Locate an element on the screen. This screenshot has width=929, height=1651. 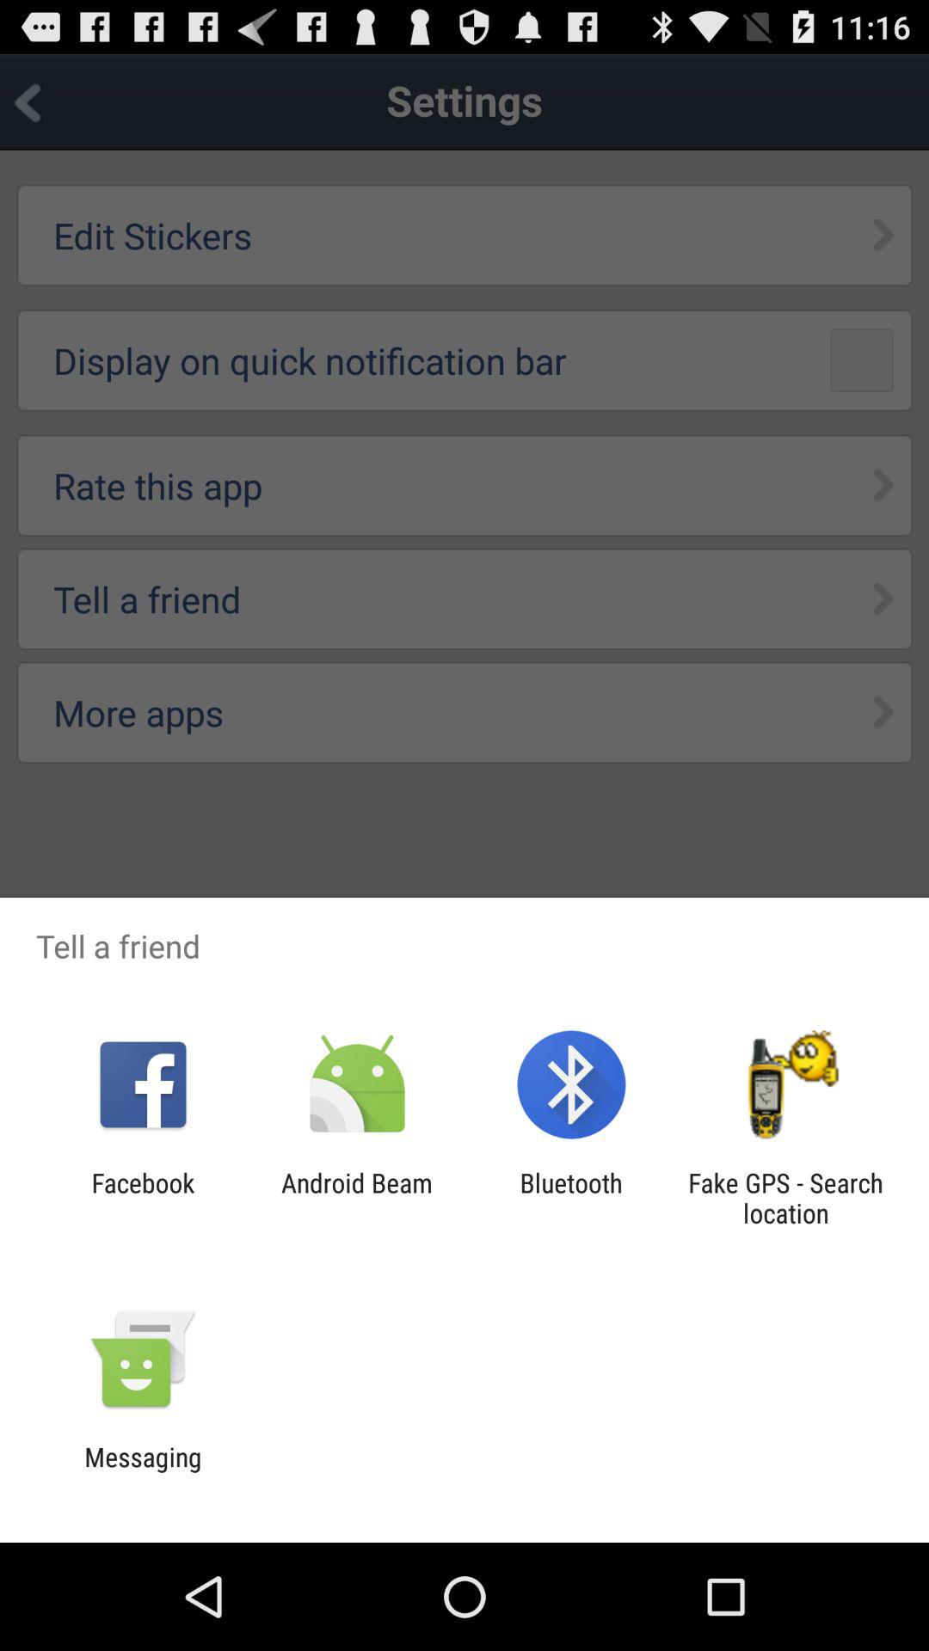
press app next to android beam item is located at coordinates (143, 1198).